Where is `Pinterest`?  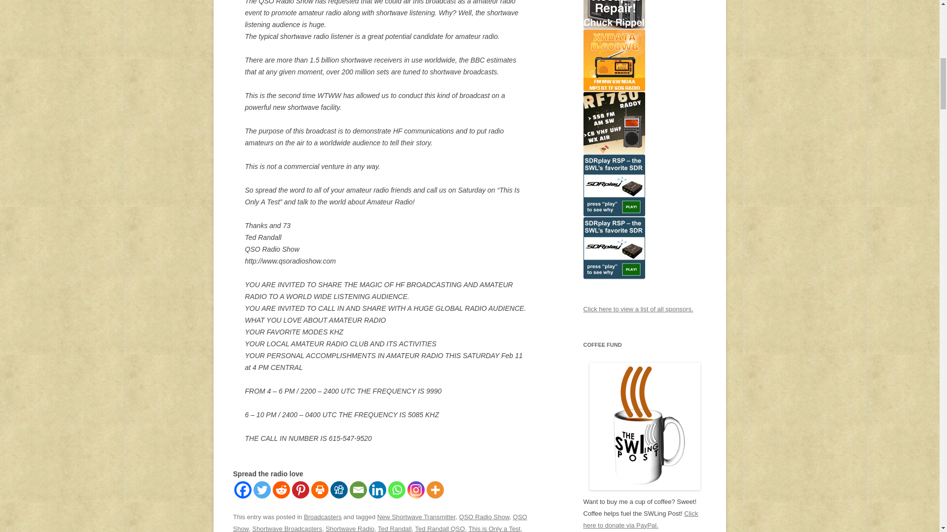 Pinterest is located at coordinates (300, 490).